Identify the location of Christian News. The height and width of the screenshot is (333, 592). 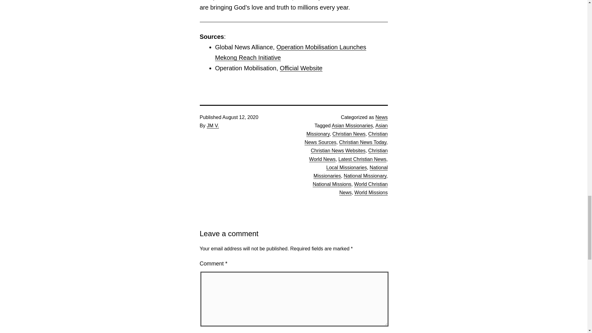
(349, 134).